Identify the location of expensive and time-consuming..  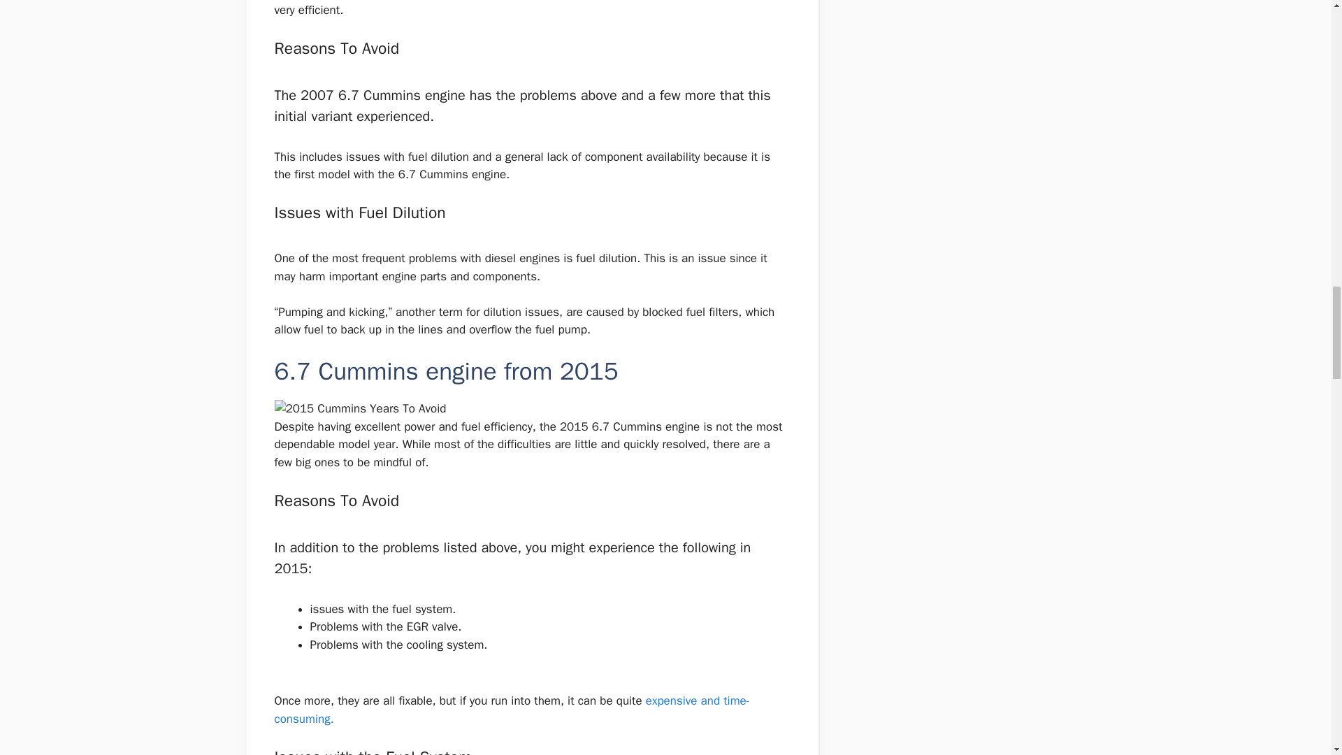
(511, 710).